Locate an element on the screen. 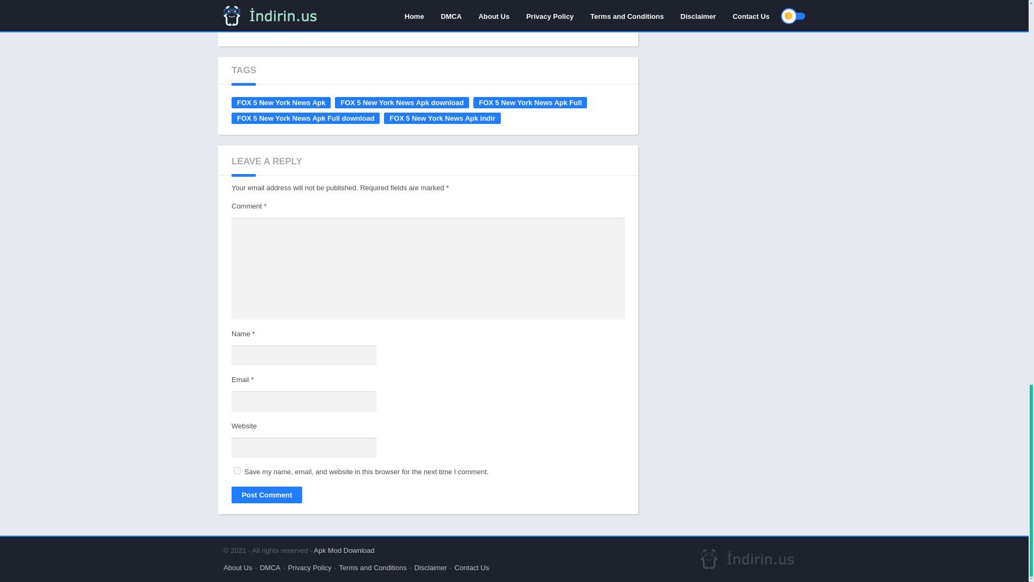  PIX 11 News Apk Download is located at coordinates (508, 19).